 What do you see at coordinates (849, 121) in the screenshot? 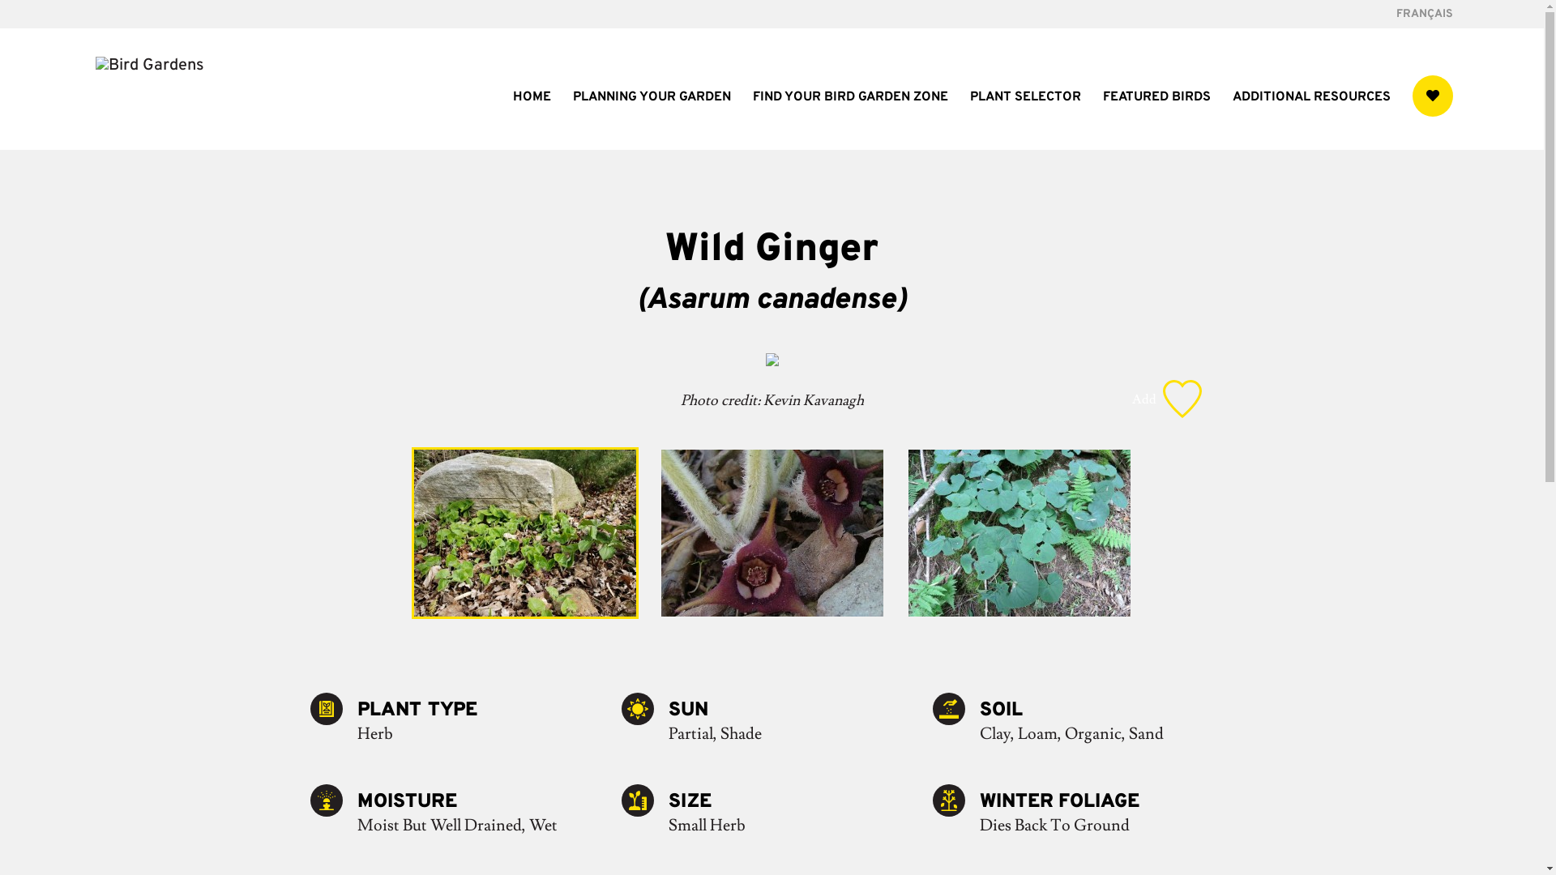
I see `FIND YOUR BIRD GARDEN ZONE` at bounding box center [849, 121].